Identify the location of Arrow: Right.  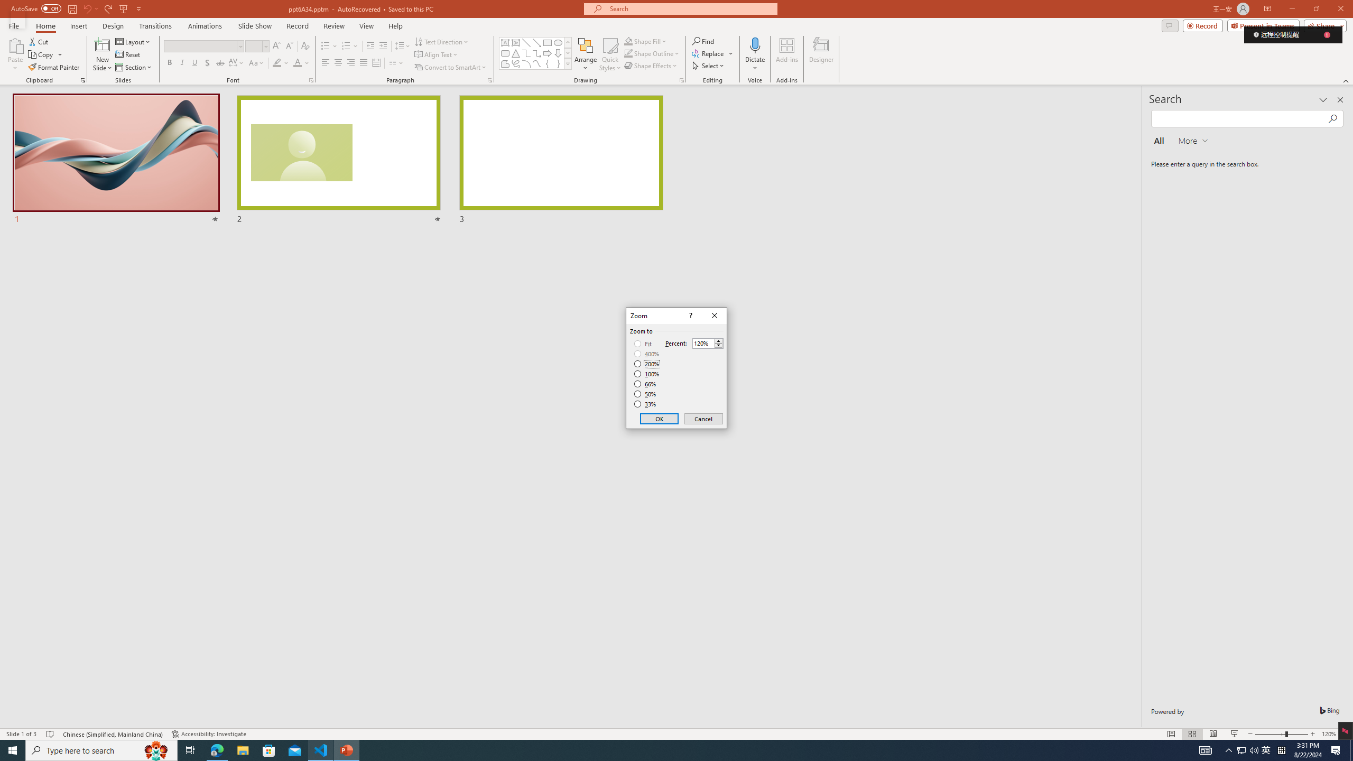
(548, 53).